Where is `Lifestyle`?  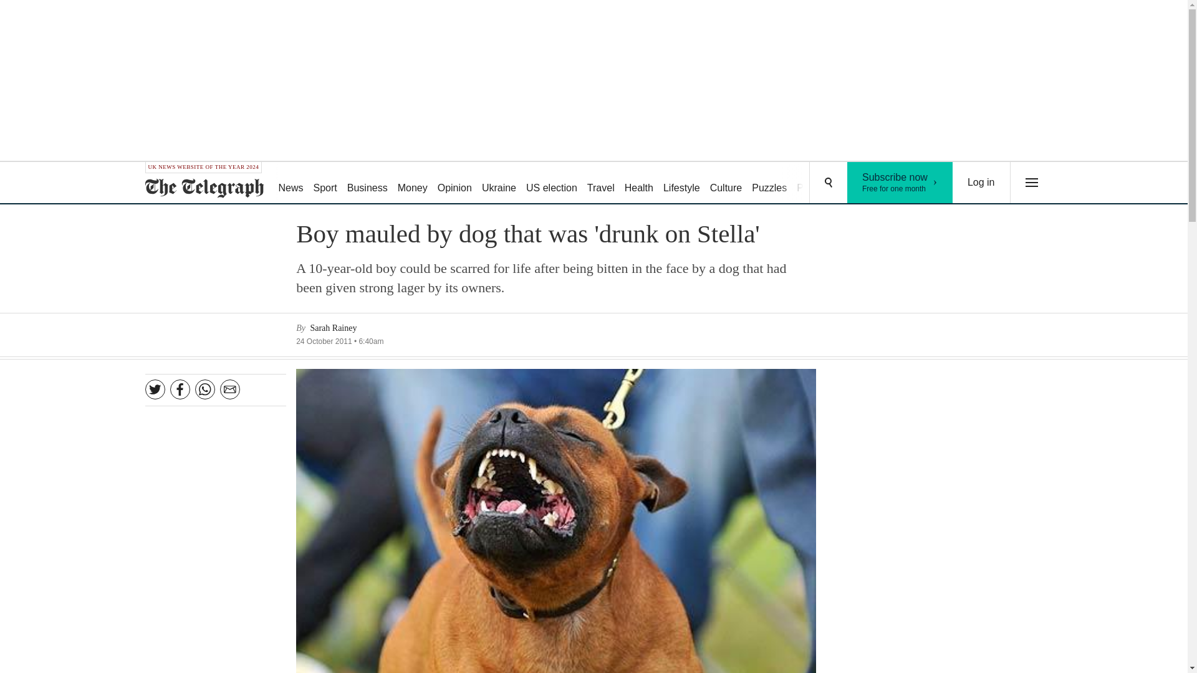
Lifestyle is located at coordinates (367, 183).